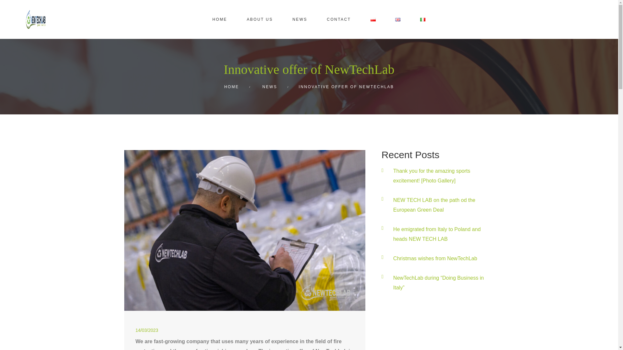  What do you see at coordinates (437, 234) in the screenshot?
I see `He emigrated from Italy to Poland and heads NEW TECH LAB ` at bounding box center [437, 234].